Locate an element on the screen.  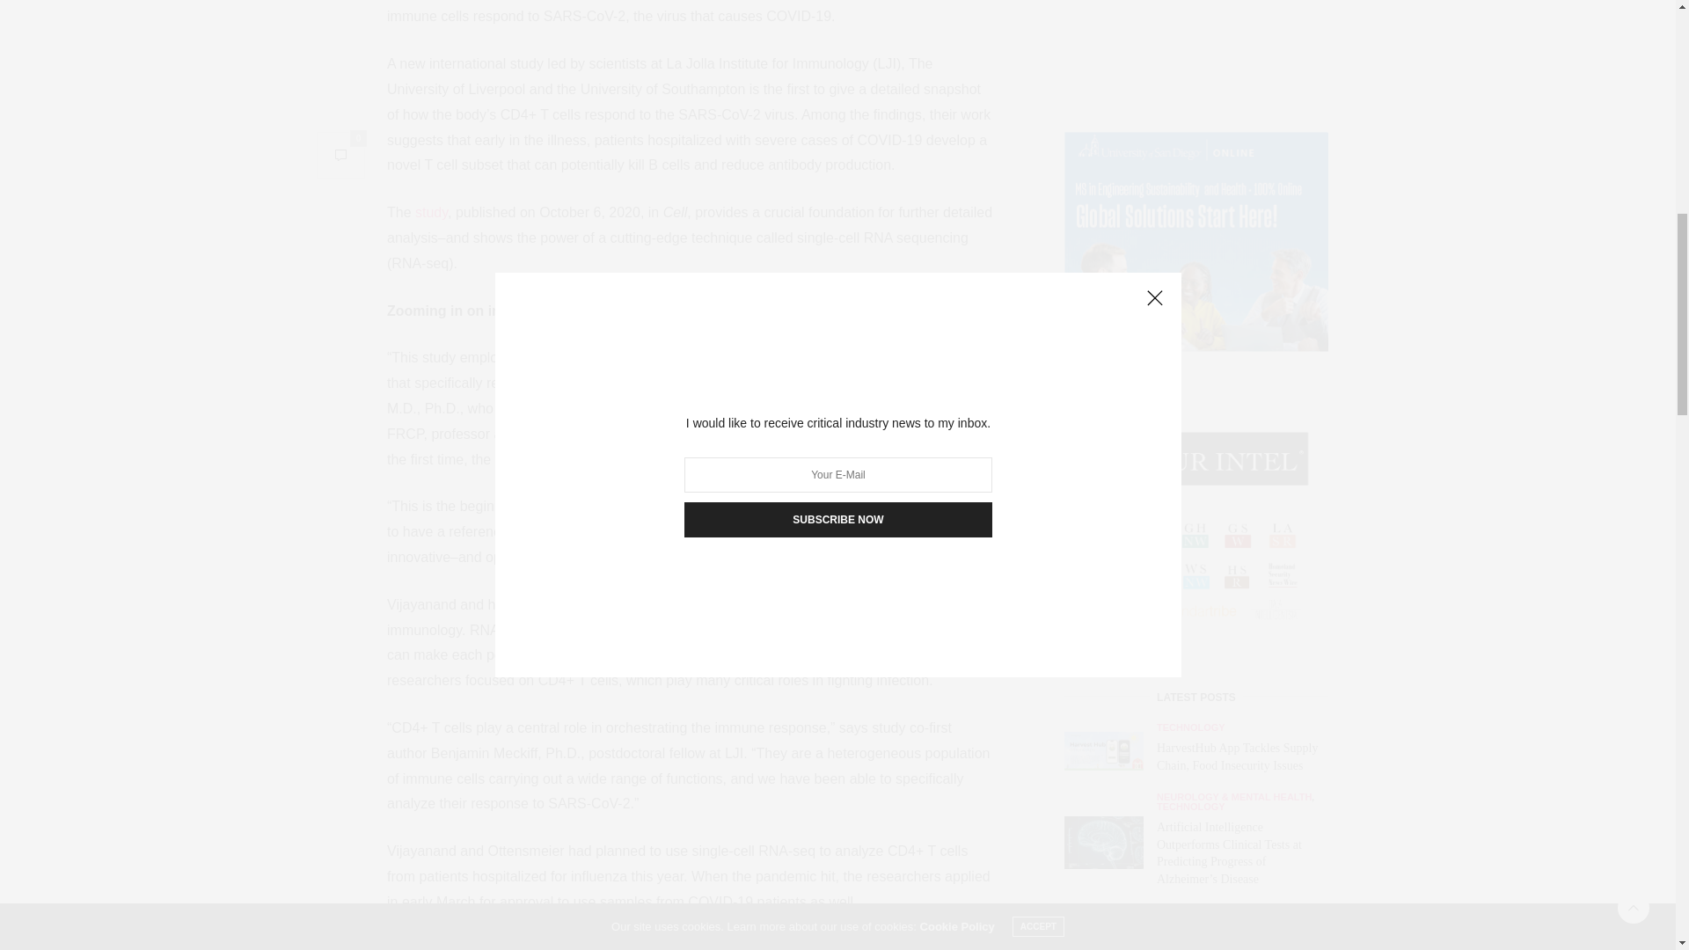
study is located at coordinates (431, 212).